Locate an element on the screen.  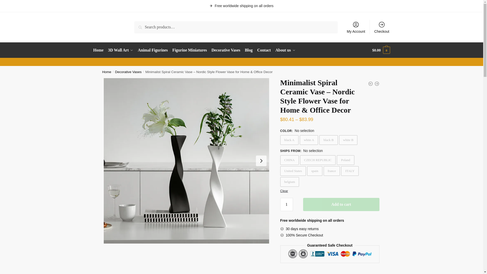
About us is located at coordinates (285, 50).